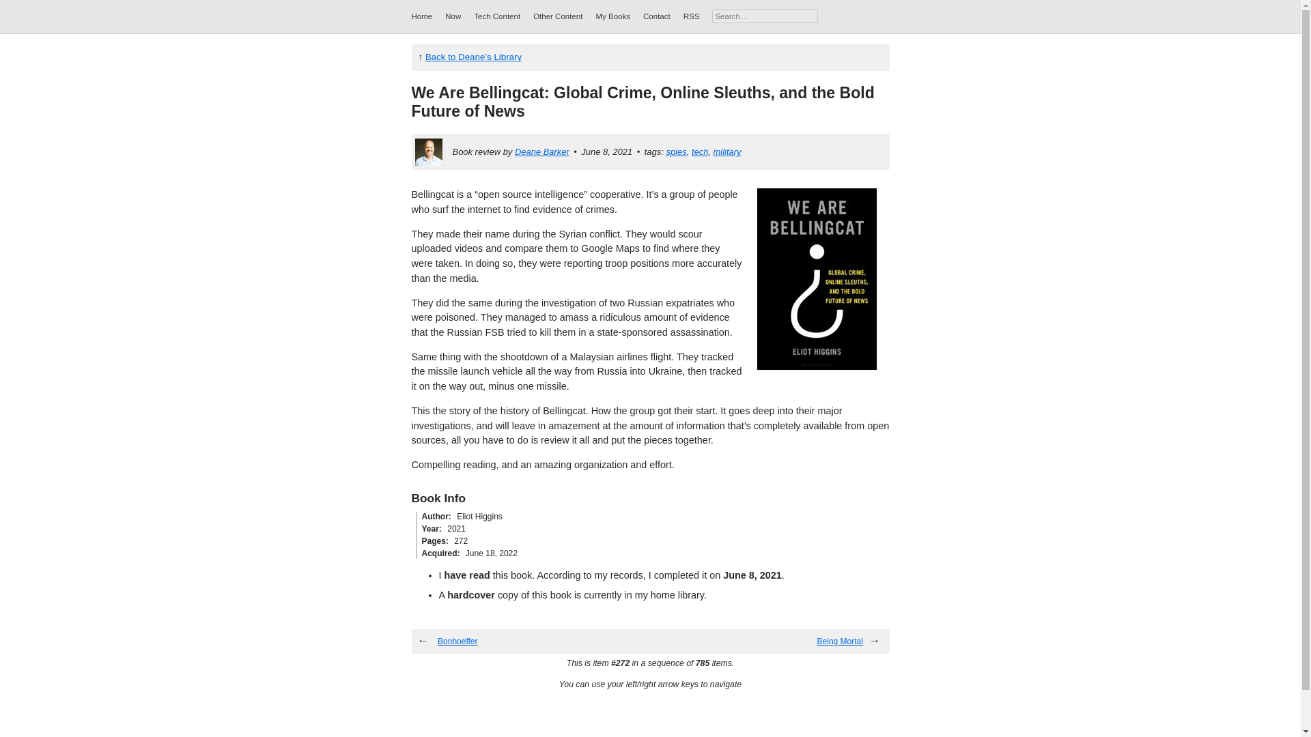 This screenshot has height=737, width=1311. What do you see at coordinates (676, 151) in the screenshot?
I see `spies` at bounding box center [676, 151].